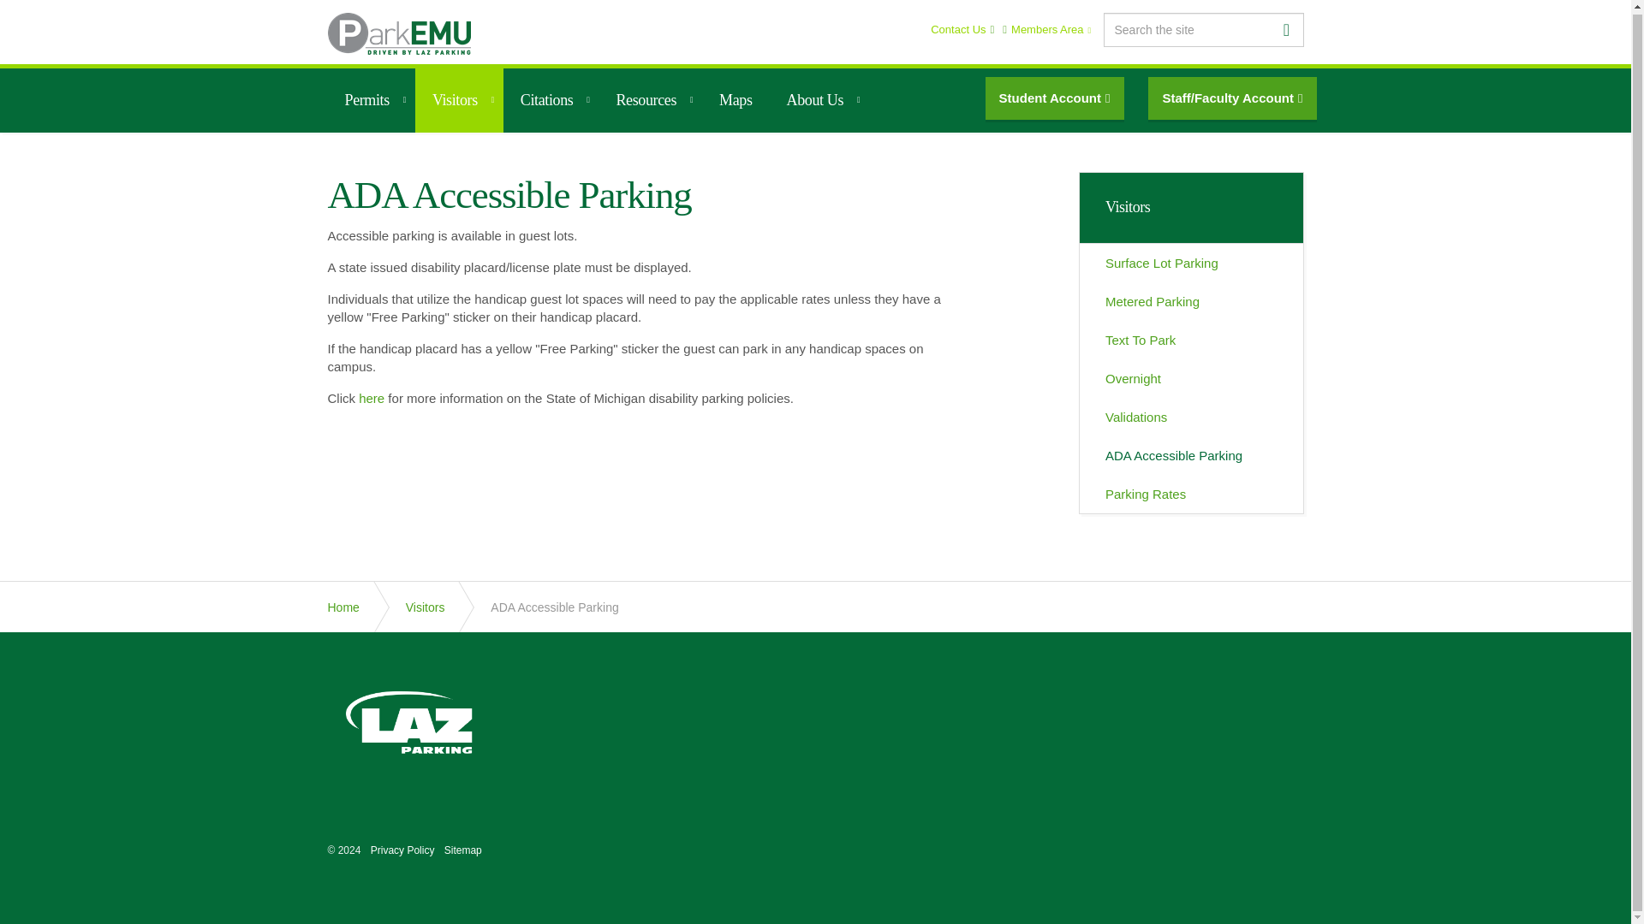 The image size is (1644, 924). Describe the element at coordinates (551, 98) in the screenshot. I see `Citations` at that location.